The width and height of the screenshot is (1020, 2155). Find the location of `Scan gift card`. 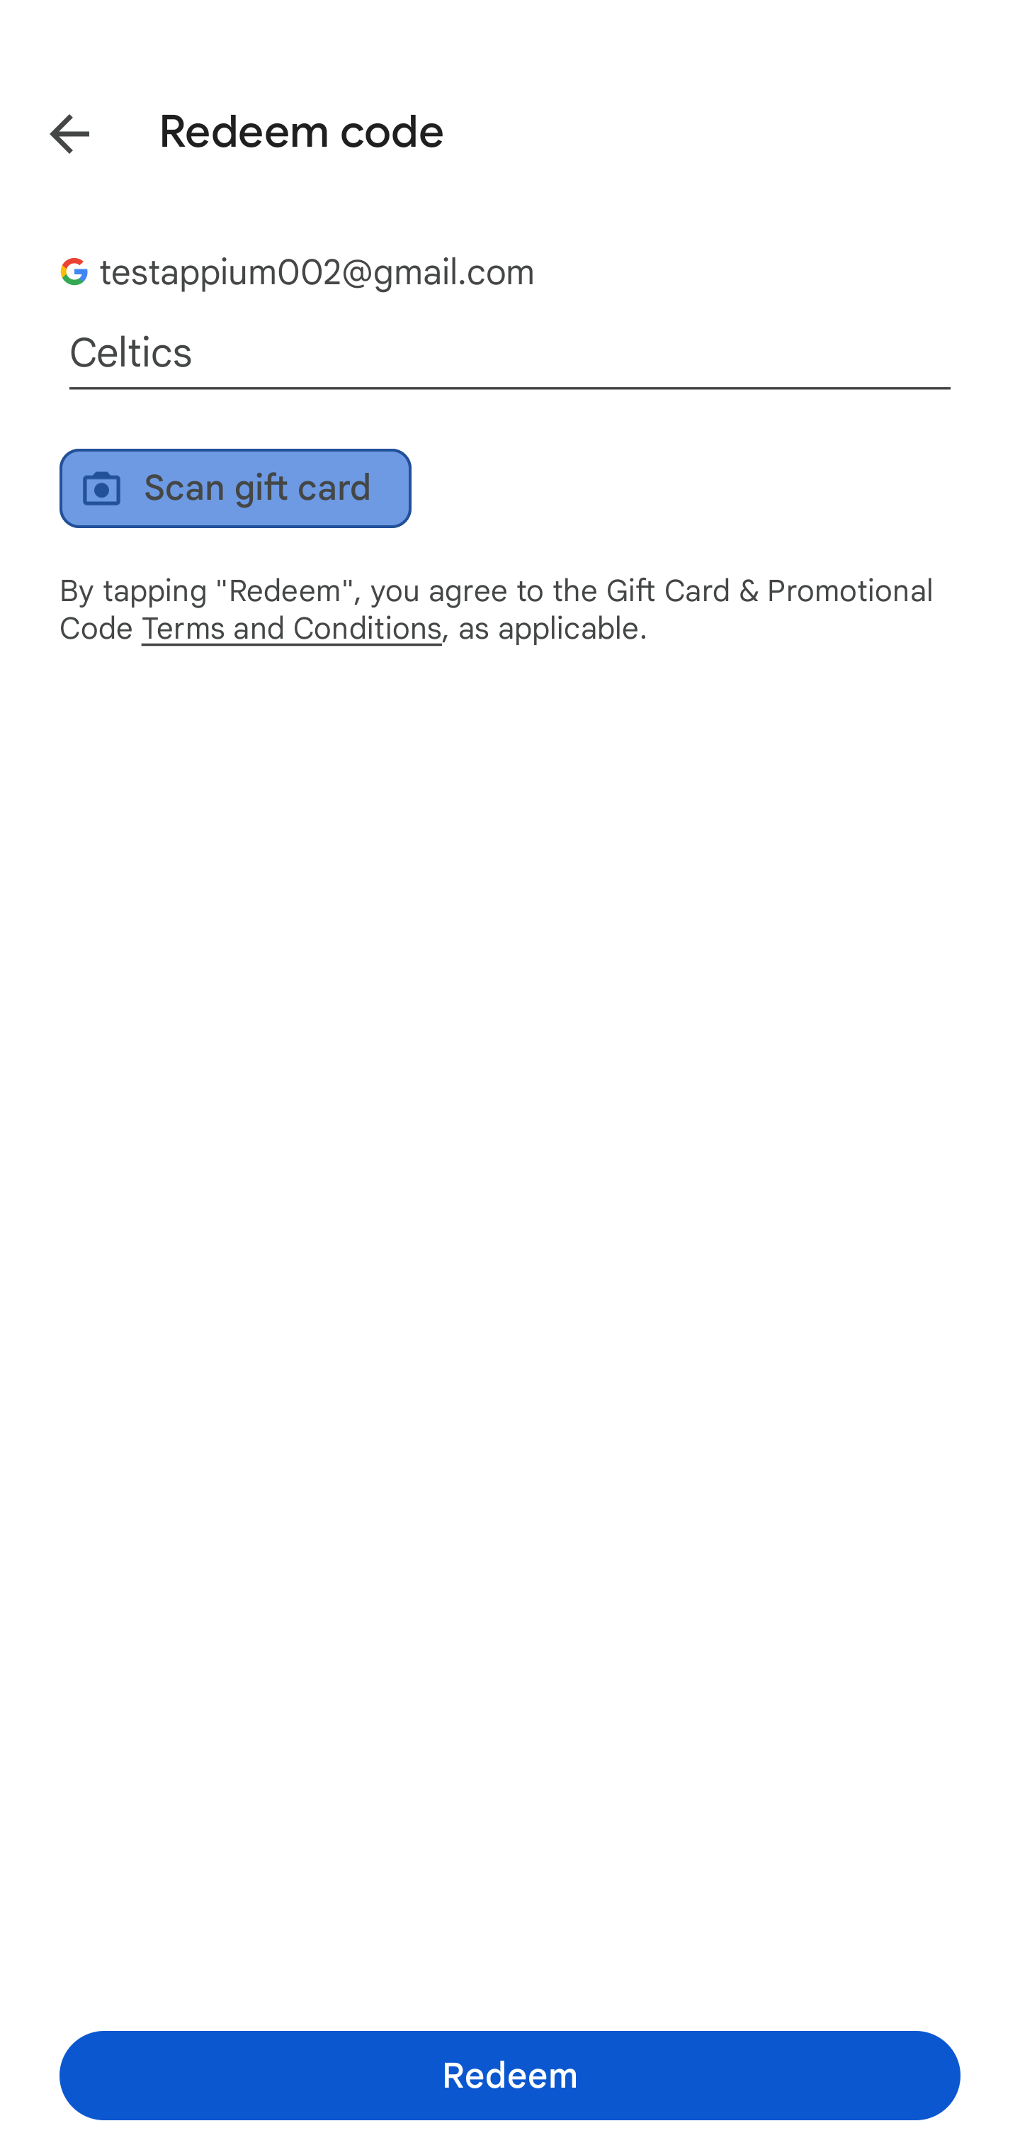

Scan gift card is located at coordinates (235, 488).